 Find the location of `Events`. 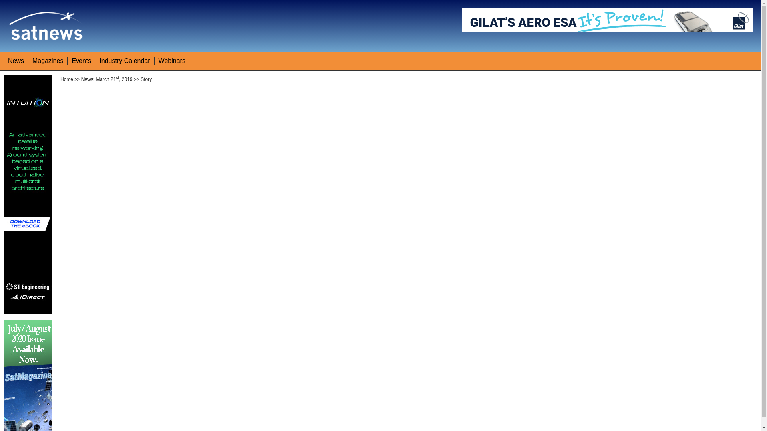

Events is located at coordinates (81, 61).